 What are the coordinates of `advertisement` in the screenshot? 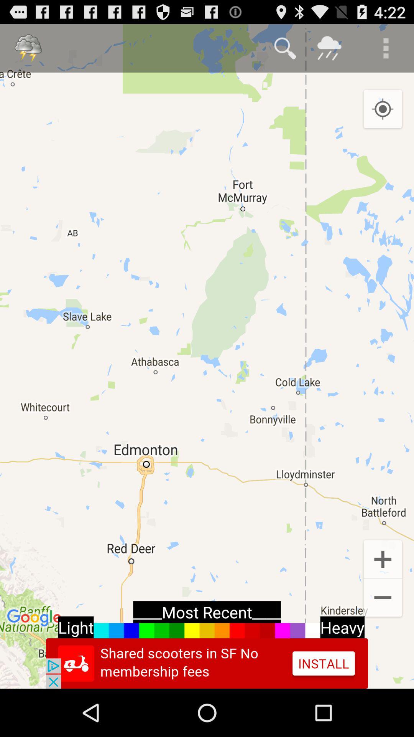 It's located at (207, 663).